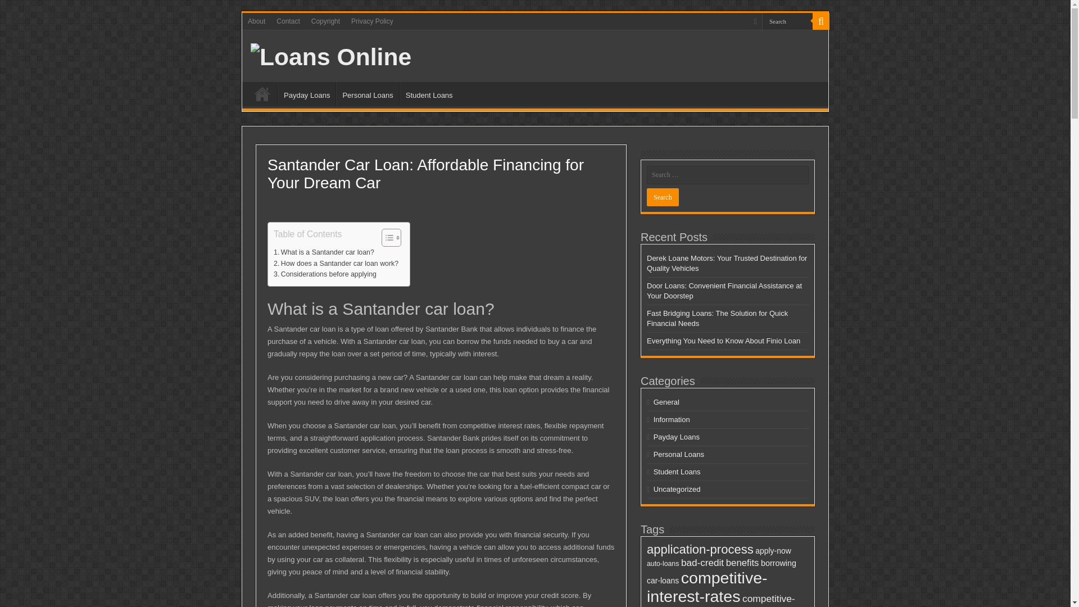  Describe the element at coordinates (325, 274) in the screenshot. I see `Considerations before applying` at that location.